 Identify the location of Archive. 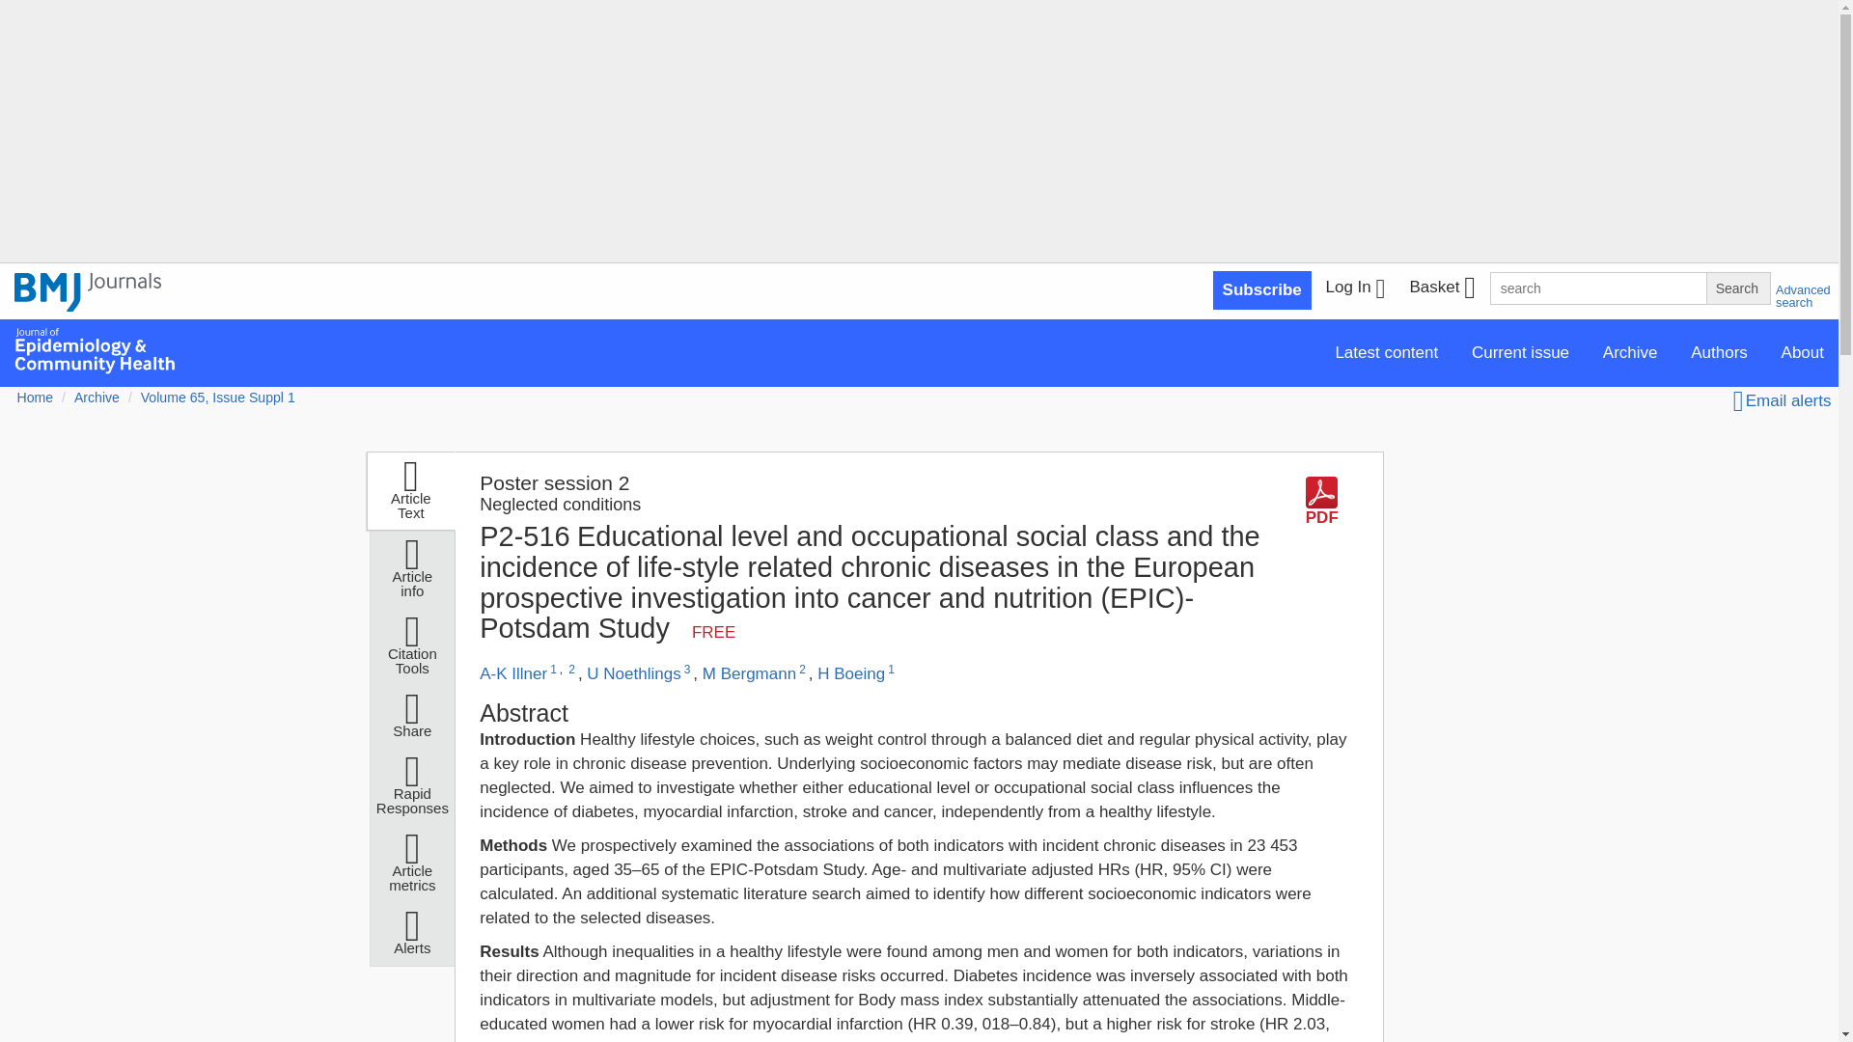
(1630, 351).